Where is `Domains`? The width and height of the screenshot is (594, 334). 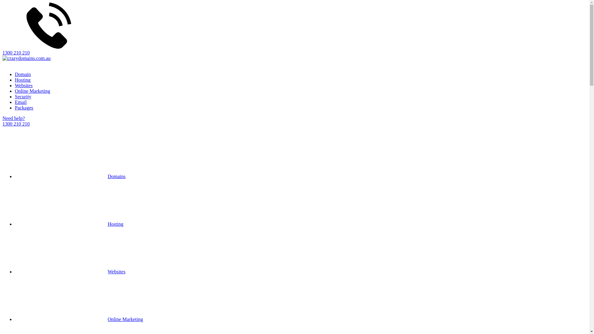
Domains is located at coordinates (70, 176).